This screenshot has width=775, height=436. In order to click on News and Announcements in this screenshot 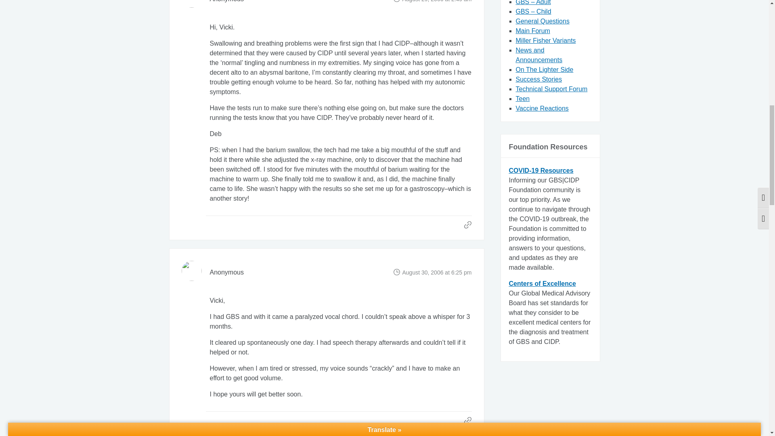, I will do `click(539, 55)`.